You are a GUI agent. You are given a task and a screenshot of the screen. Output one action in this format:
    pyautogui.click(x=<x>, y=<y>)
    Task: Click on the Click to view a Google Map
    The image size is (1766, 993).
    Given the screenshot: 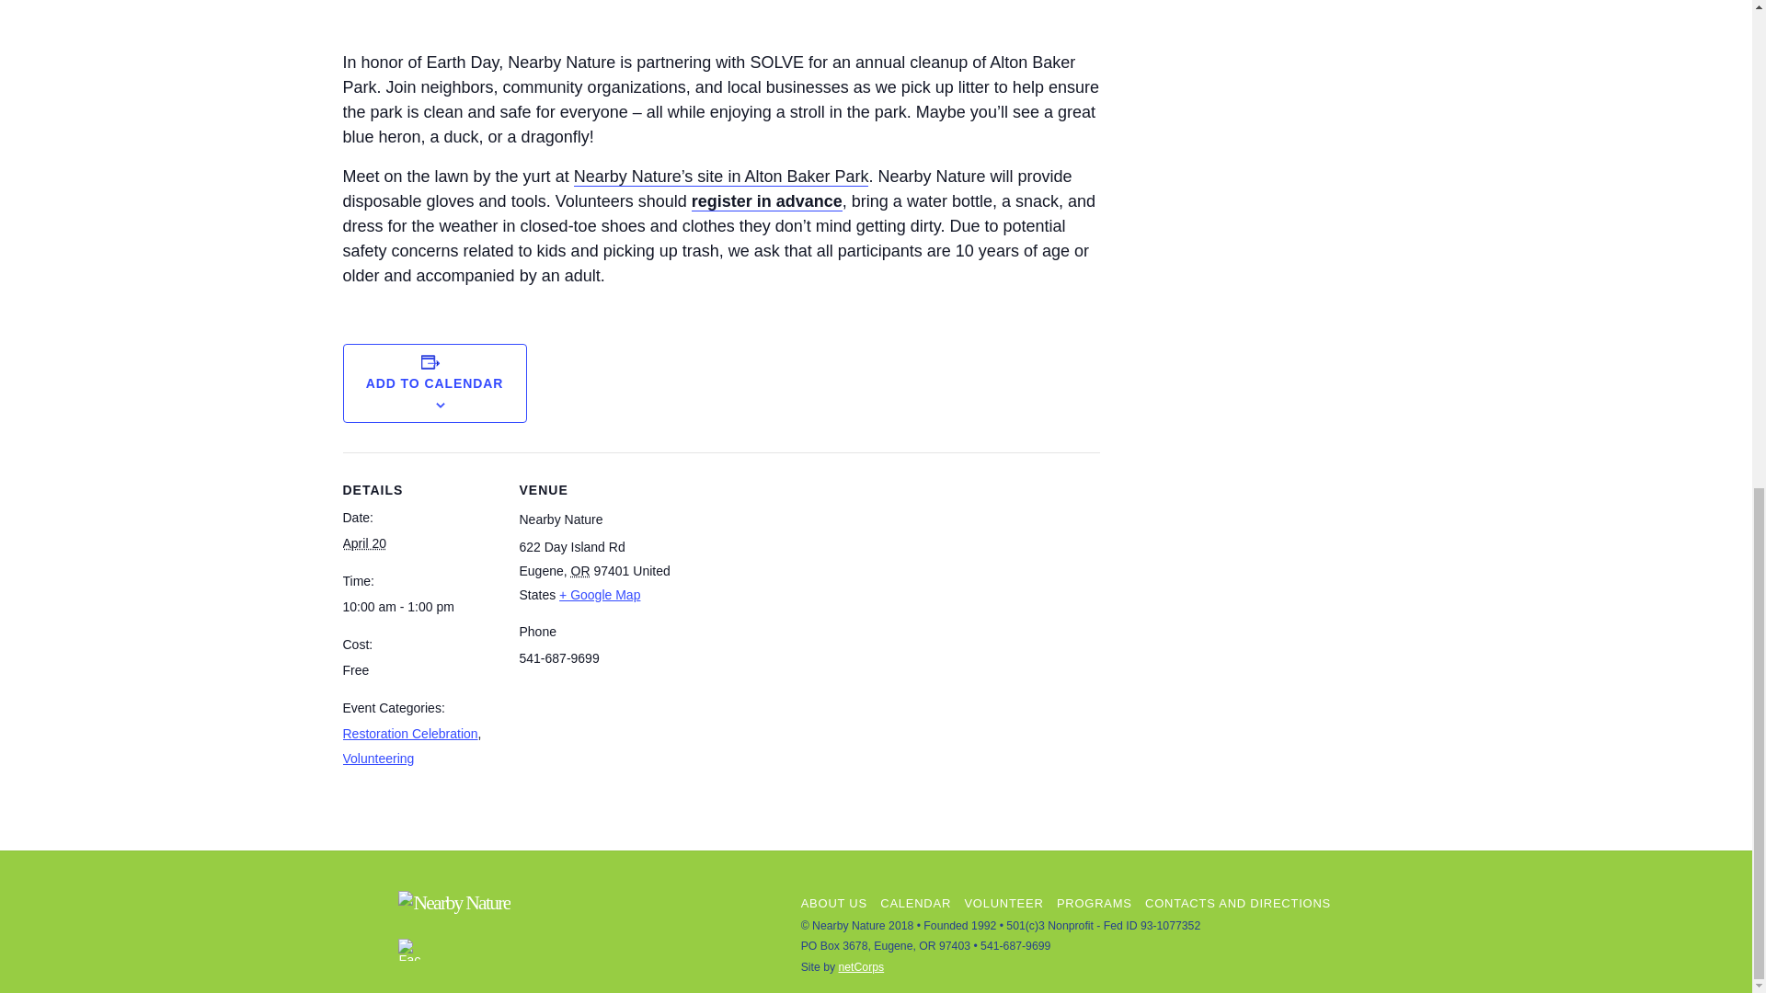 What is the action you would take?
    pyautogui.click(x=600, y=594)
    